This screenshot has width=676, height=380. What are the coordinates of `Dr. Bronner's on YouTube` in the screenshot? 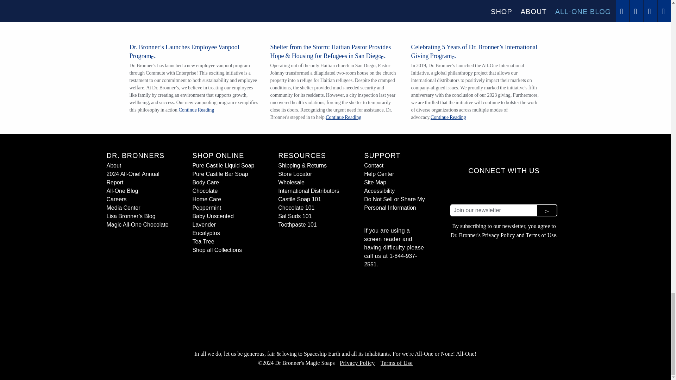 It's located at (512, 189).